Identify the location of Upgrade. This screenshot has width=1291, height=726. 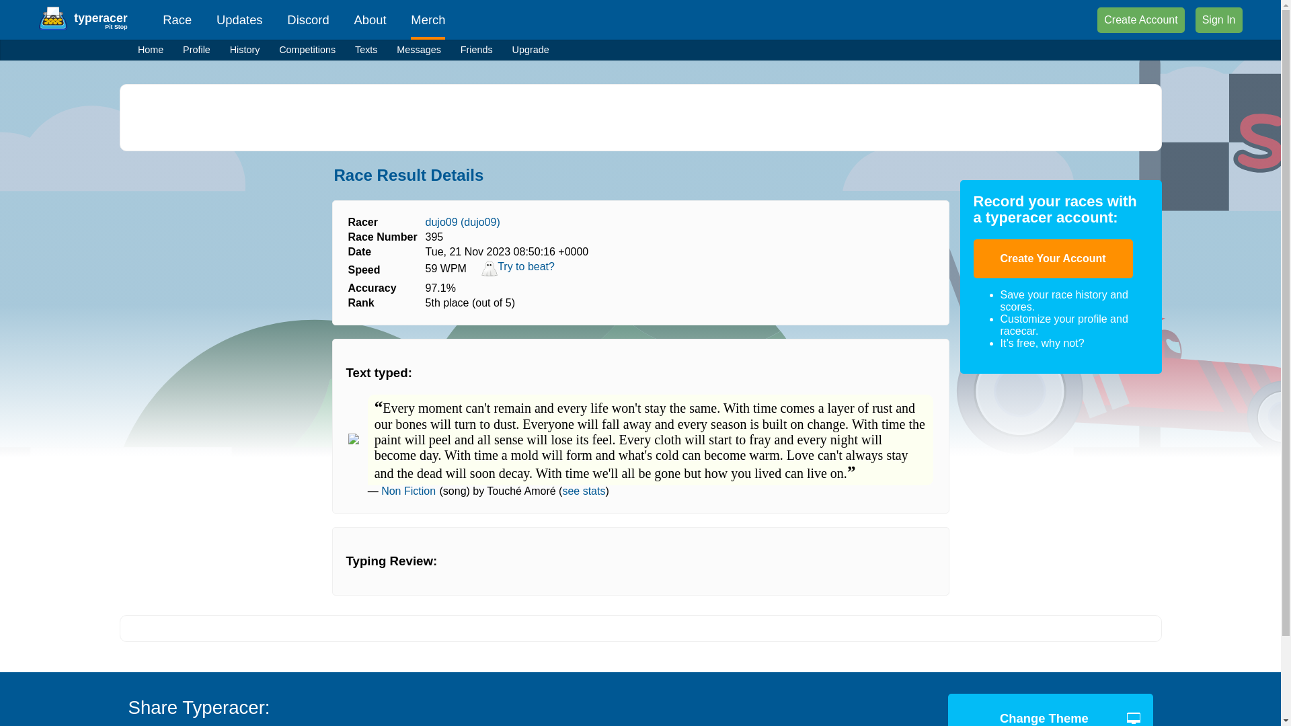
(530, 50).